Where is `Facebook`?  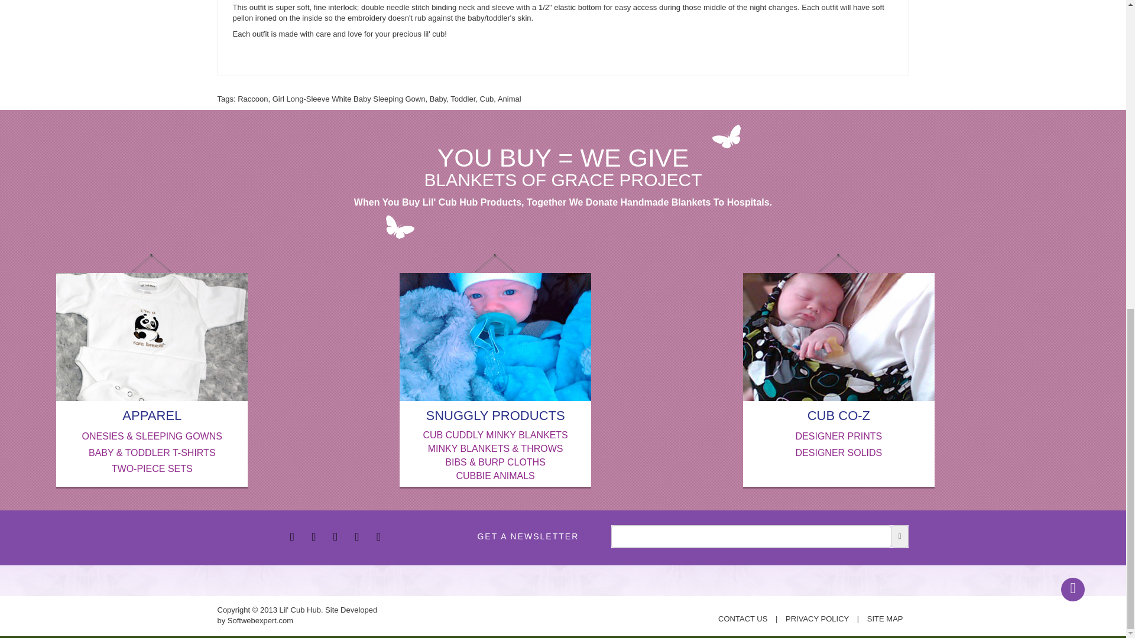
Facebook is located at coordinates (293, 538).